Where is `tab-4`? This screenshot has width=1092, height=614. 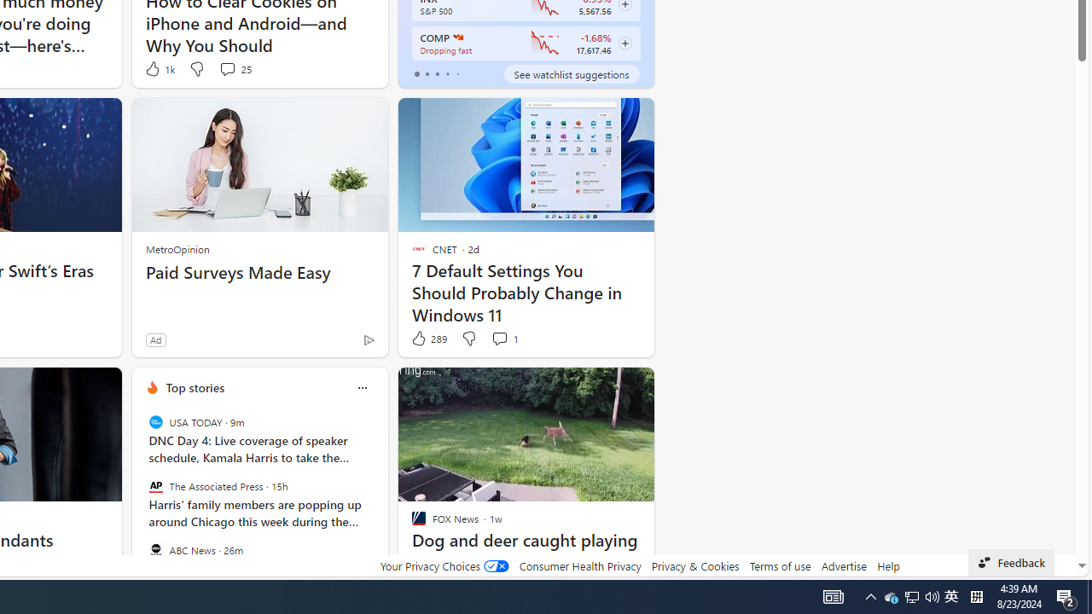 tab-4 is located at coordinates (457, 73).